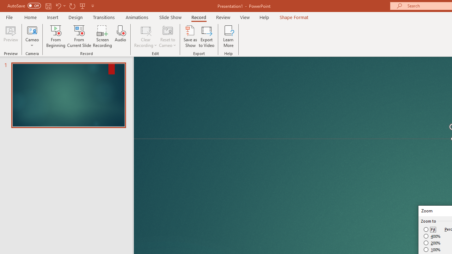 This screenshot has height=254, width=452. What do you see at coordinates (228, 36) in the screenshot?
I see `Learn More` at bounding box center [228, 36].